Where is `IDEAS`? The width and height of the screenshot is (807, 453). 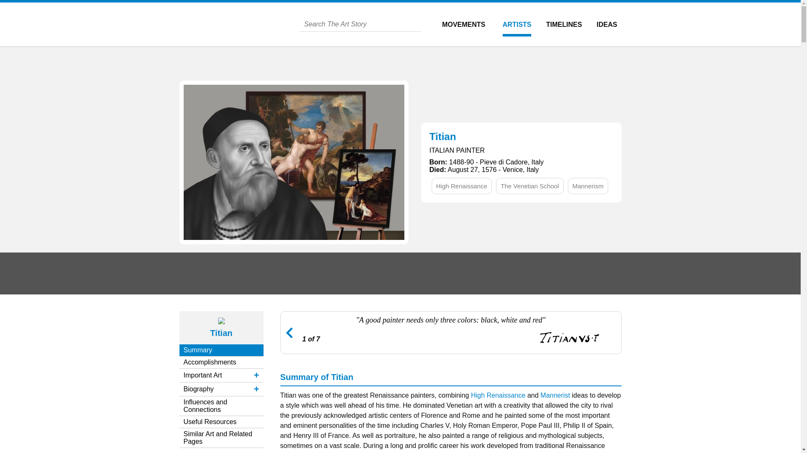
IDEAS is located at coordinates (607, 24).